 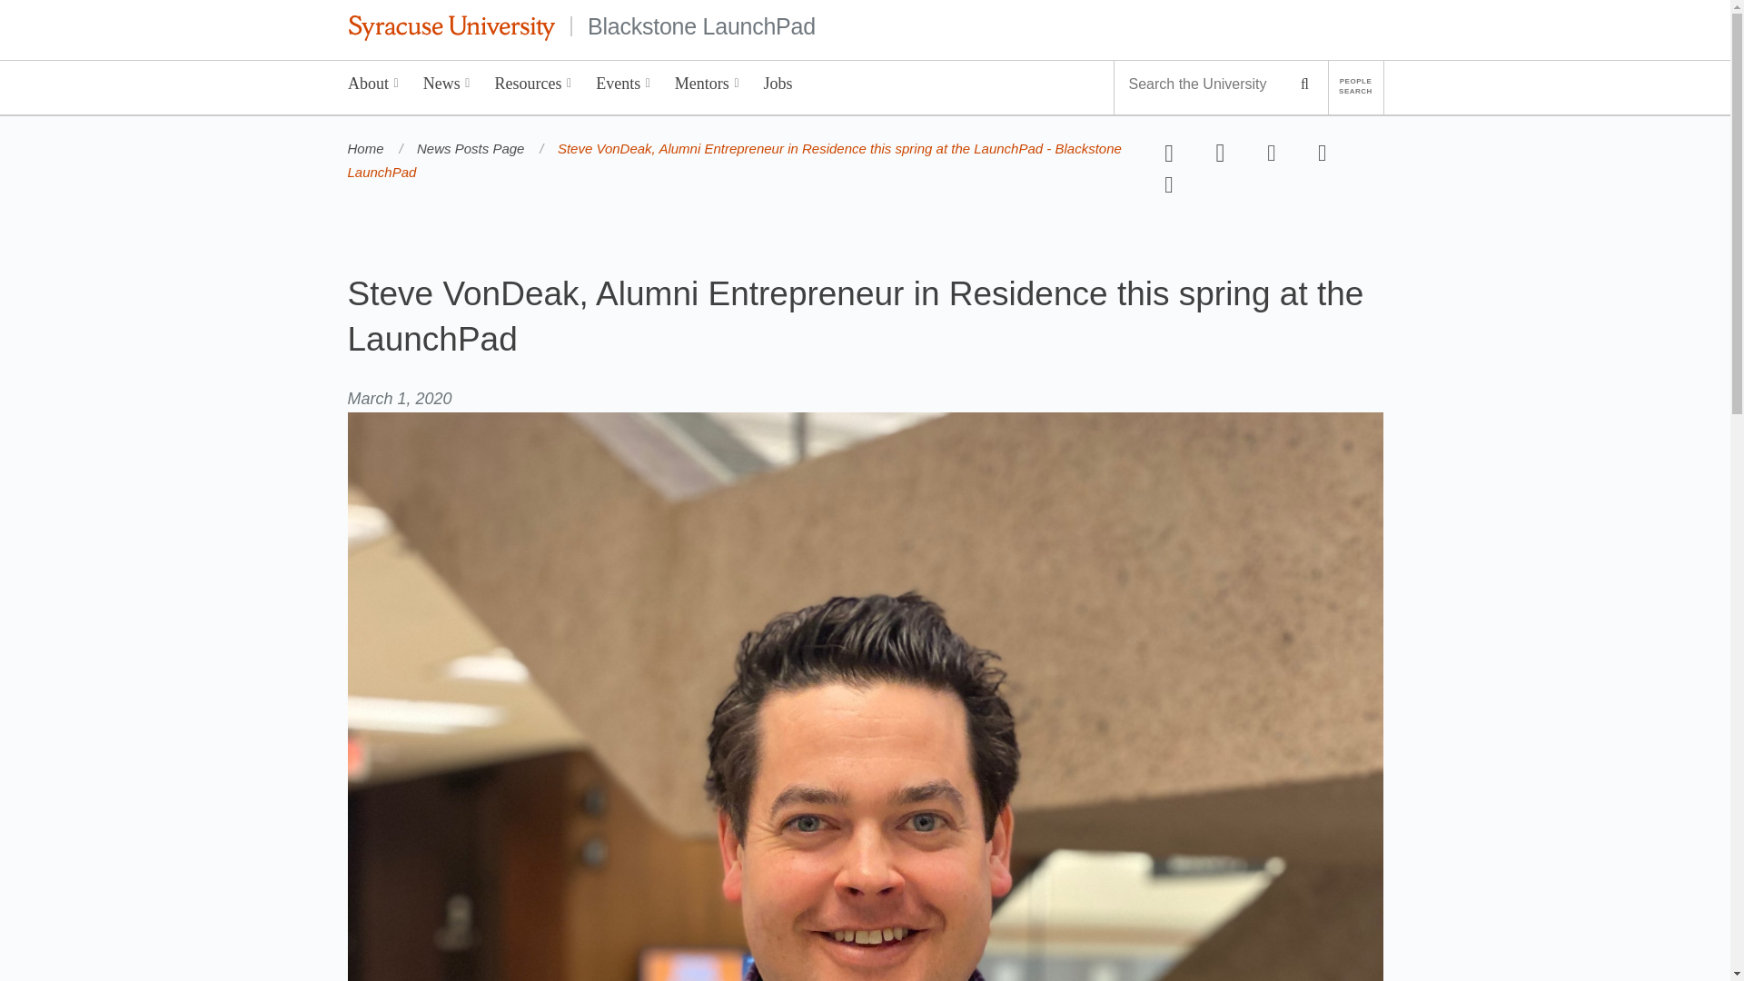 I want to click on About, so click(x=374, y=87).